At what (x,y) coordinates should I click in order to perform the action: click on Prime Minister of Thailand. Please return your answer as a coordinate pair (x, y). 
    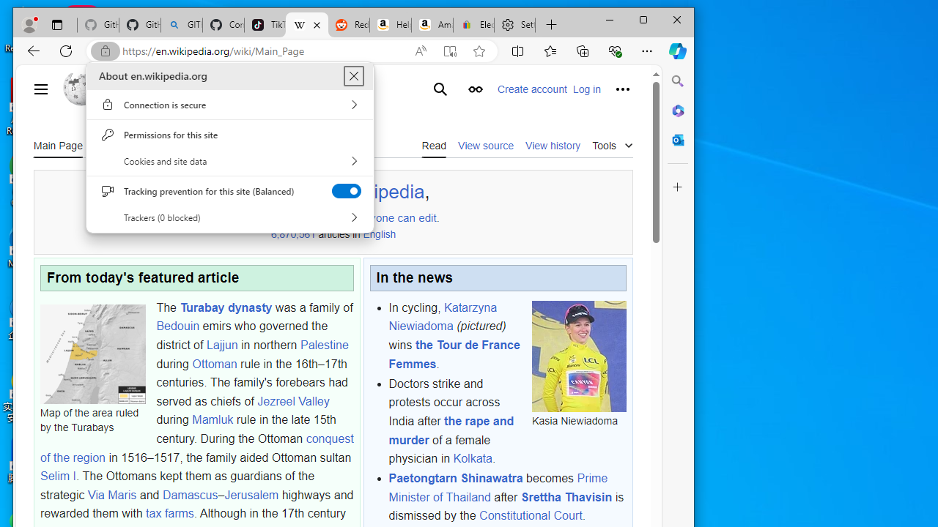
    Looking at the image, I should click on (498, 487).